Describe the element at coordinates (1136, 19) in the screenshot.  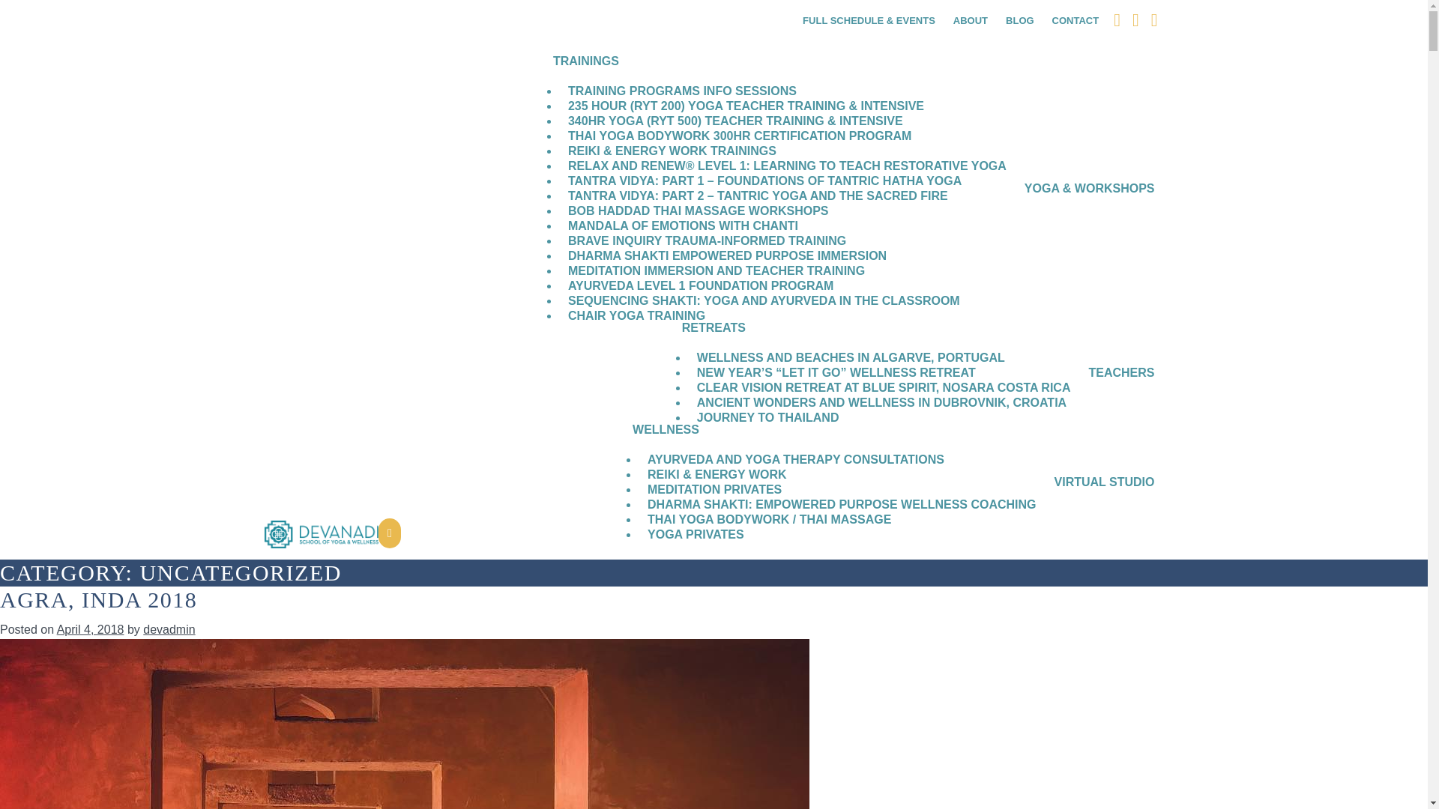
I see `twitter` at that location.